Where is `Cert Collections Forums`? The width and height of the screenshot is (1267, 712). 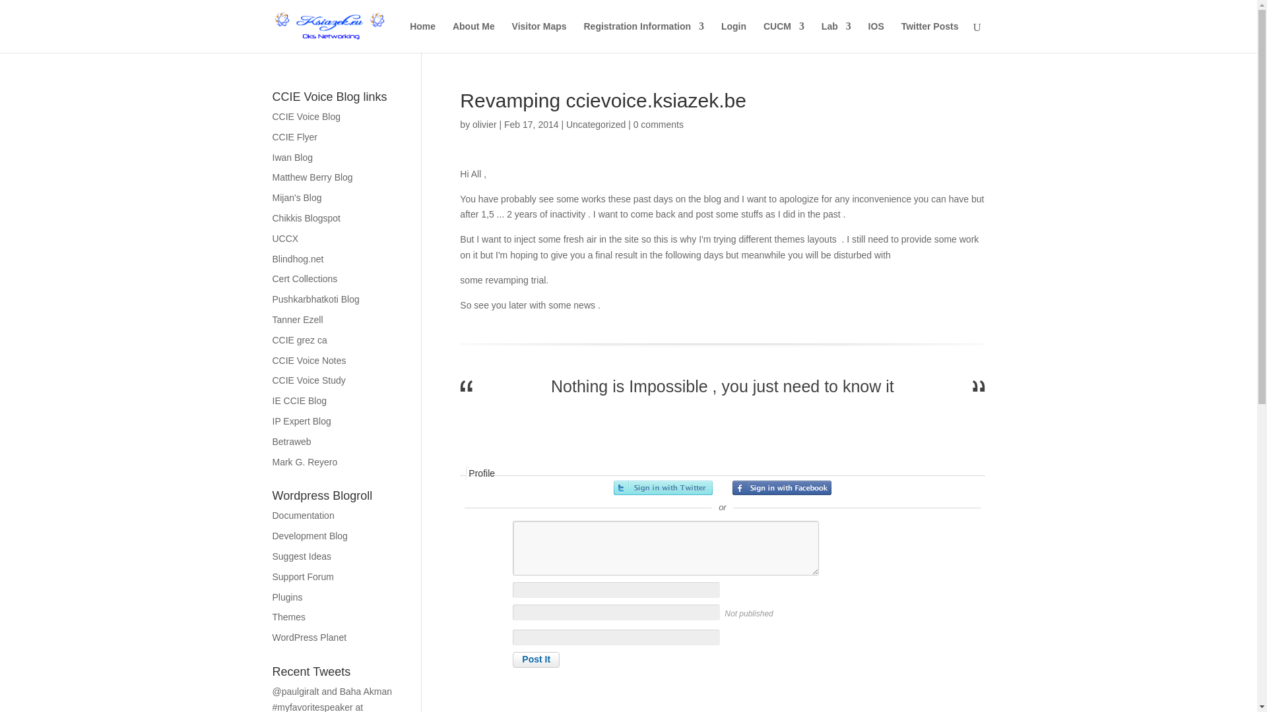
Cert Collections Forums is located at coordinates (304, 278).